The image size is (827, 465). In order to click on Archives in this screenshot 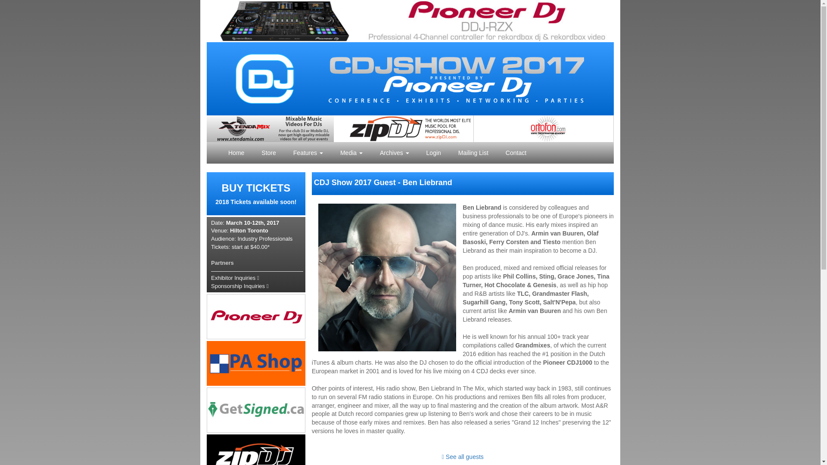, I will do `click(269, 153)`.